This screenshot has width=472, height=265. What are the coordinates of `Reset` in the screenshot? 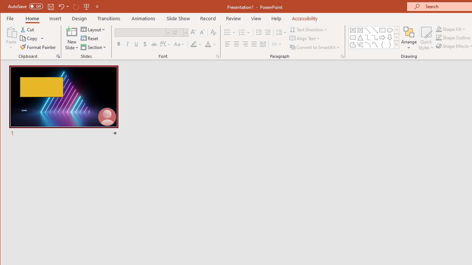 It's located at (90, 38).